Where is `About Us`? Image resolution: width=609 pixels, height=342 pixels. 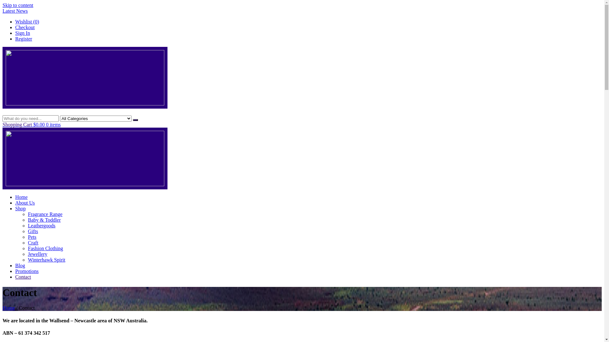
About Us is located at coordinates (25, 203).